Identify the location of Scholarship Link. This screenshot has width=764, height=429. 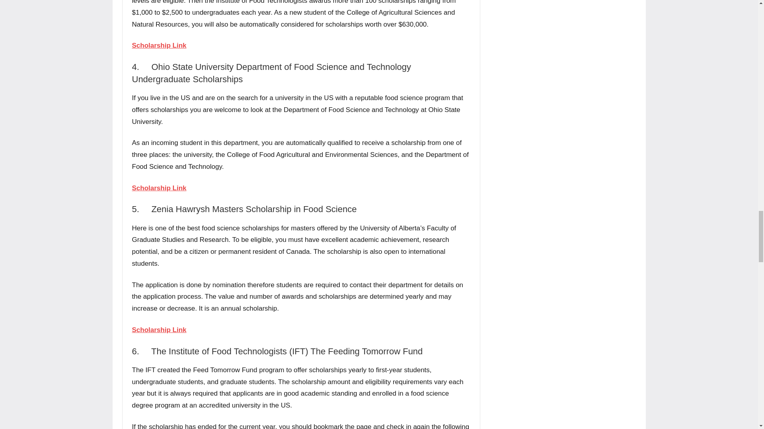
(159, 330).